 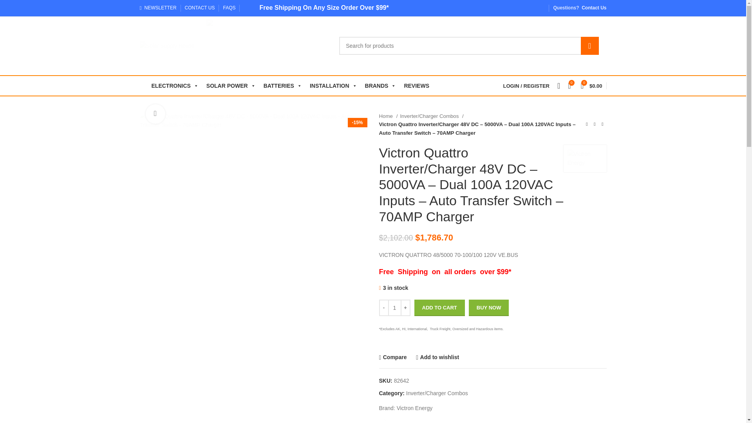 What do you see at coordinates (468, 45) in the screenshot?
I see `Search for products` at bounding box center [468, 45].